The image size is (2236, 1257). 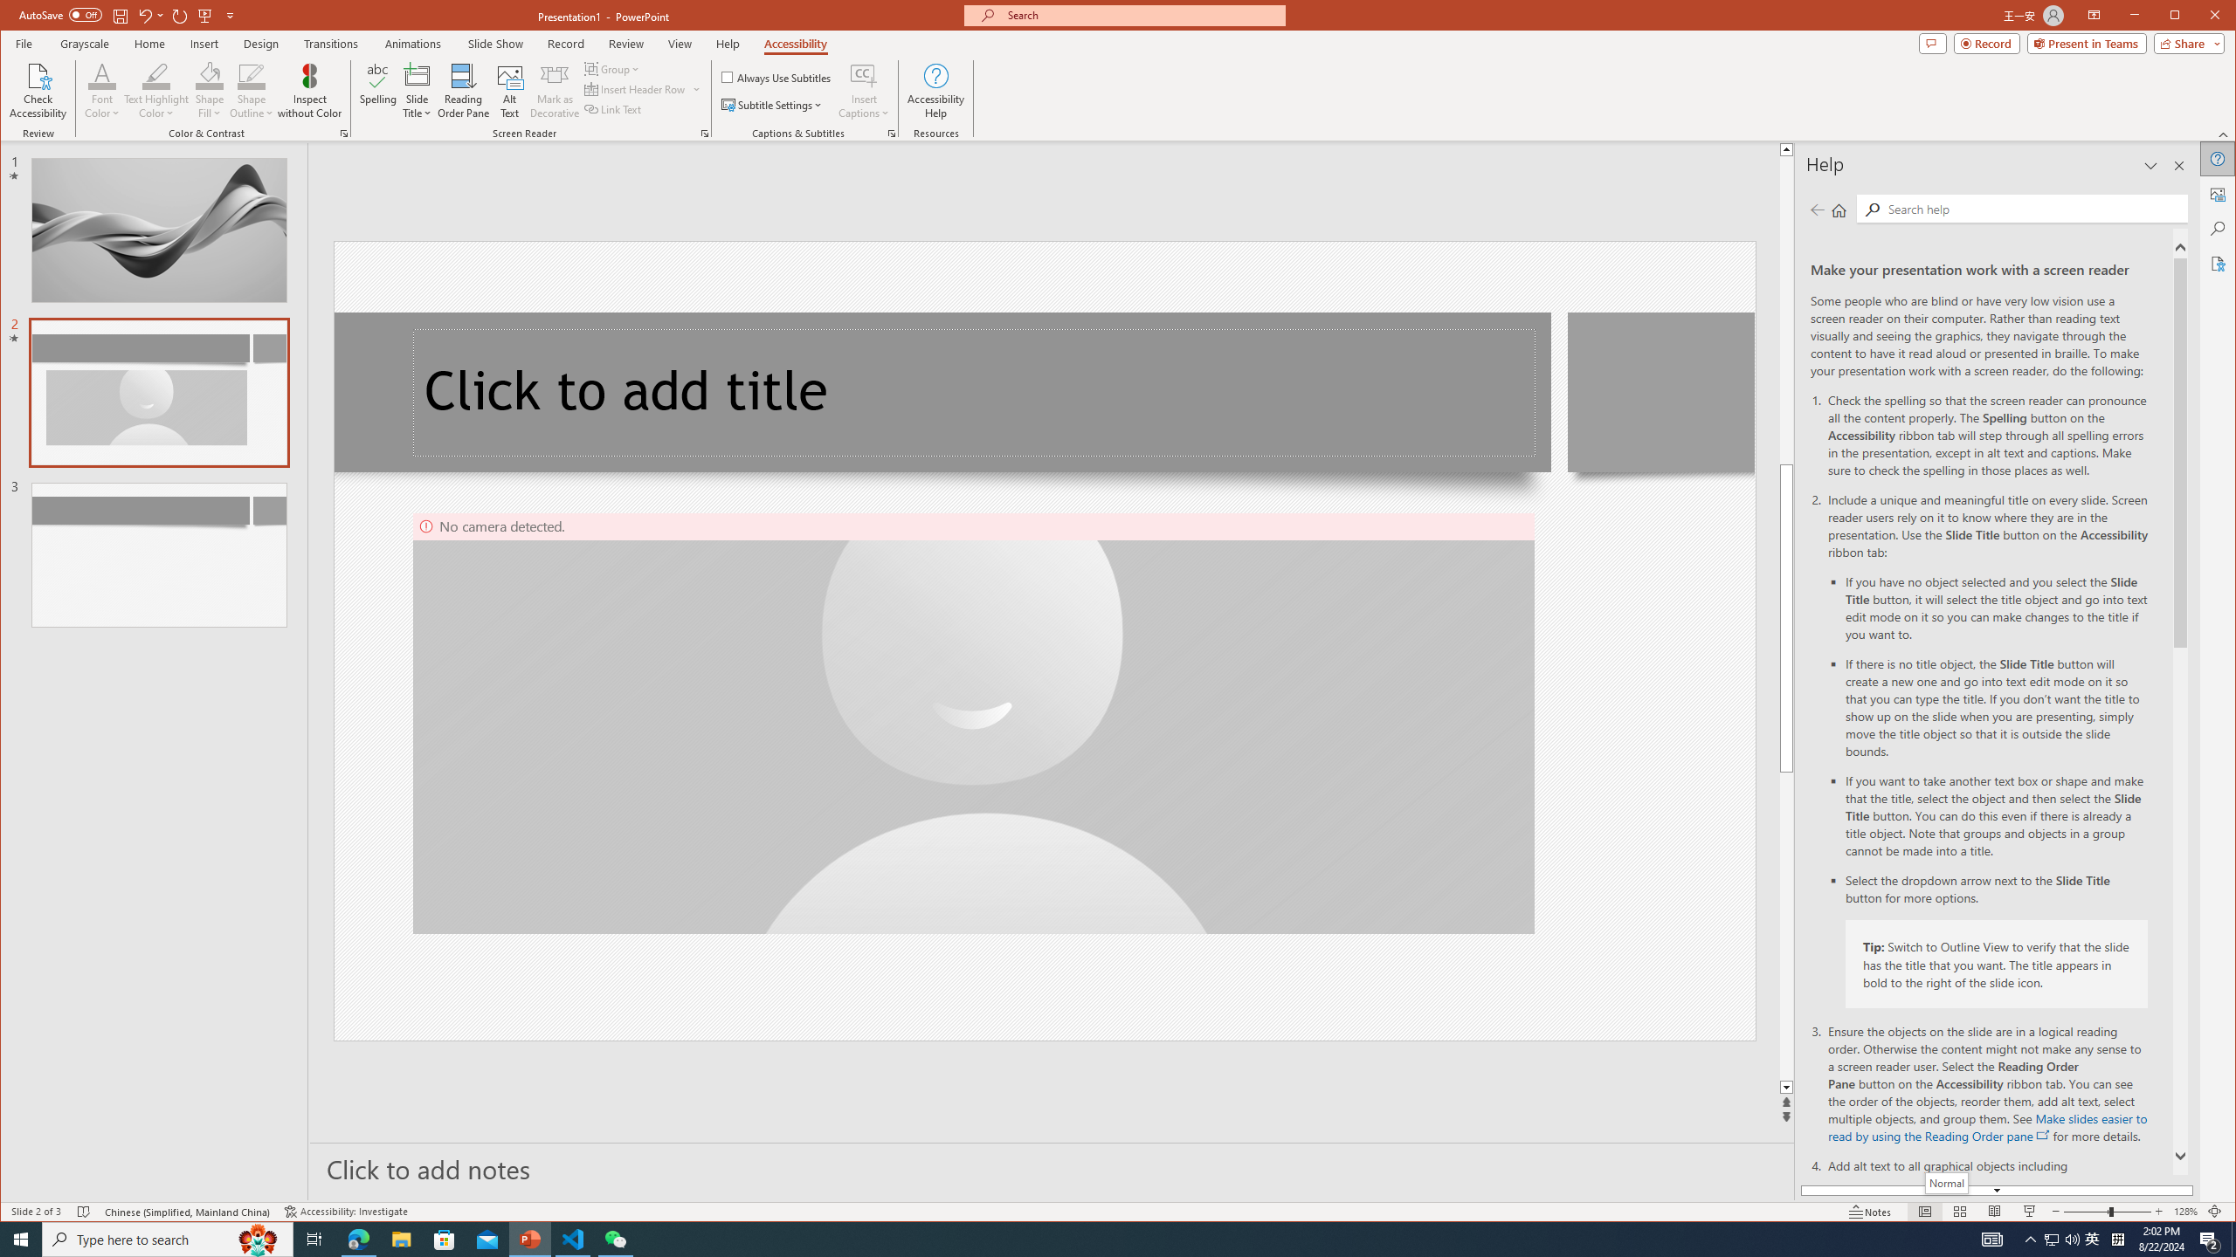 I want to click on Task Pane Options, so click(x=2150, y=166).